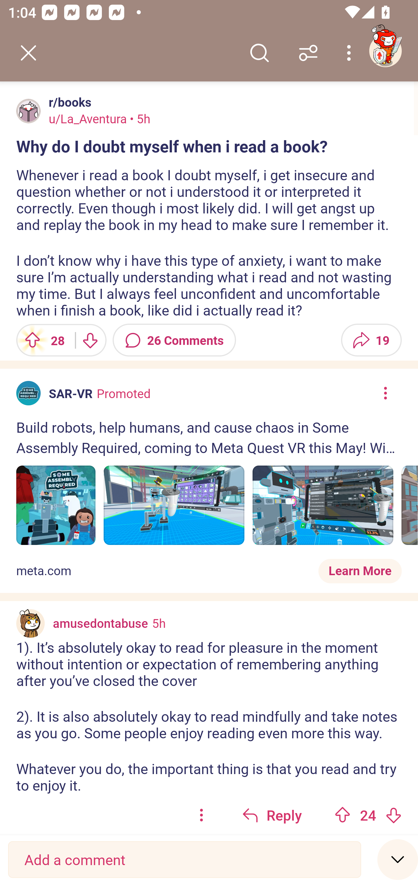 The image size is (418, 884). Describe the element at coordinates (272, 815) in the screenshot. I see `Reply` at that location.